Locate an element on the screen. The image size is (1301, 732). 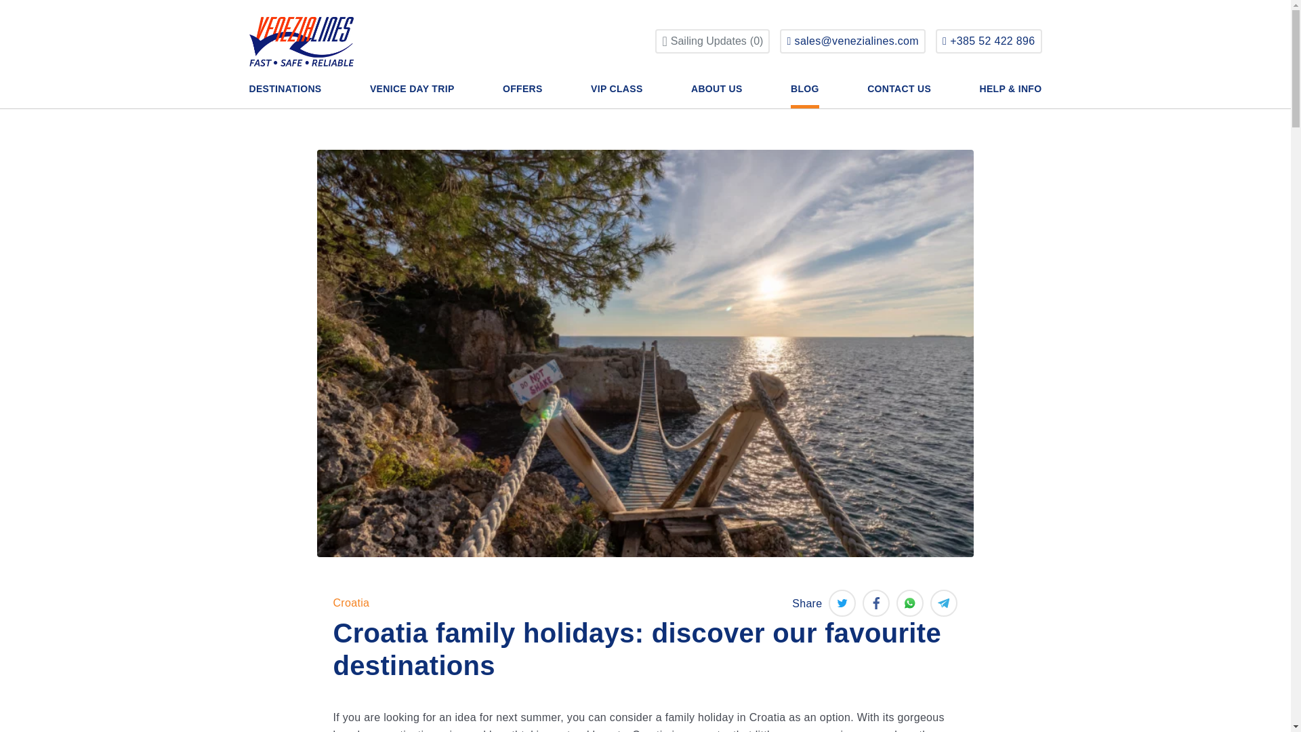
OFFERS is located at coordinates (522, 96).